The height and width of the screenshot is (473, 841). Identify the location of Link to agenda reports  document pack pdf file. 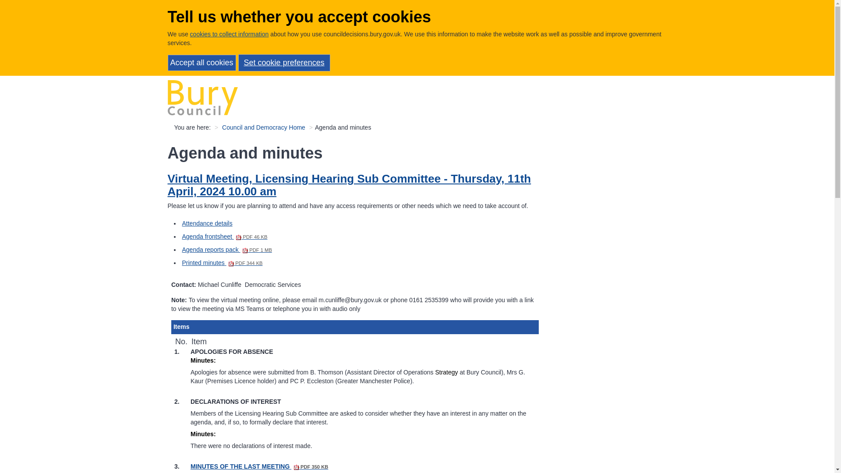
(227, 249).